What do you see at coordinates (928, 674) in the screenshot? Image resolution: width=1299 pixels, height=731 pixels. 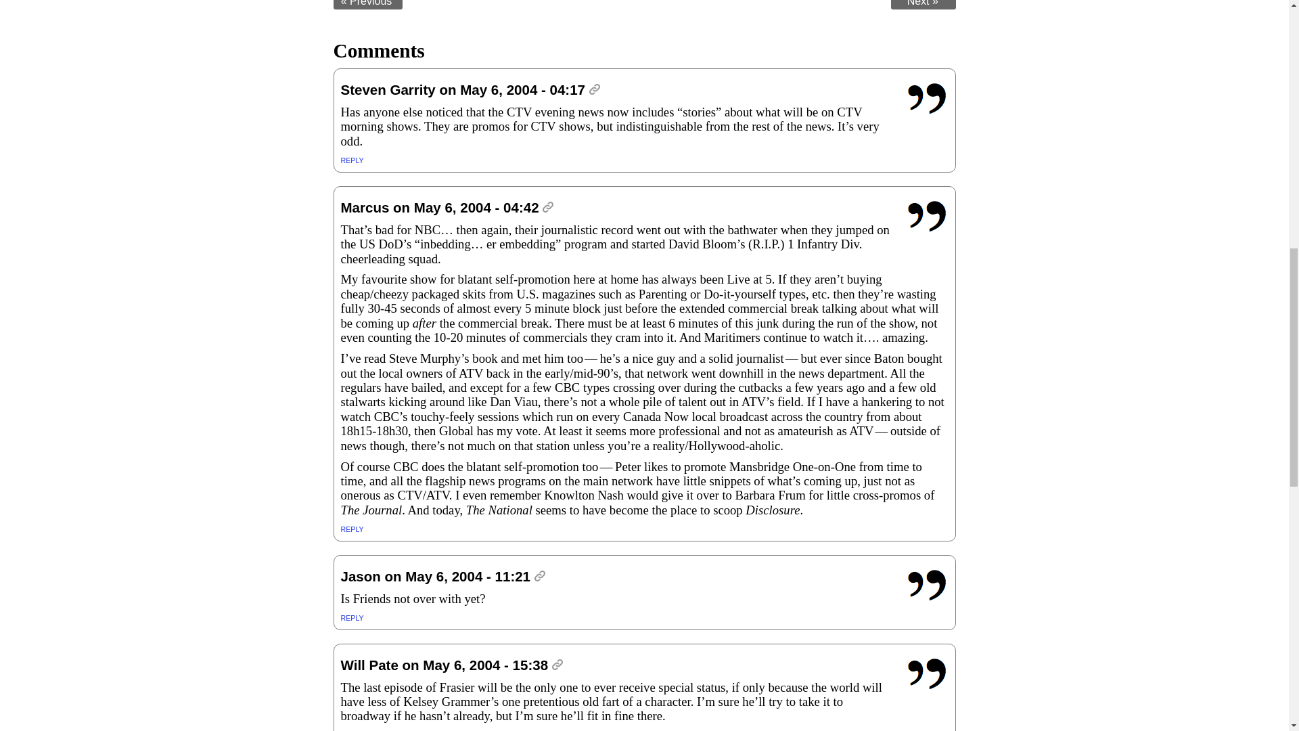 I see `Will Pate's picture` at bounding box center [928, 674].